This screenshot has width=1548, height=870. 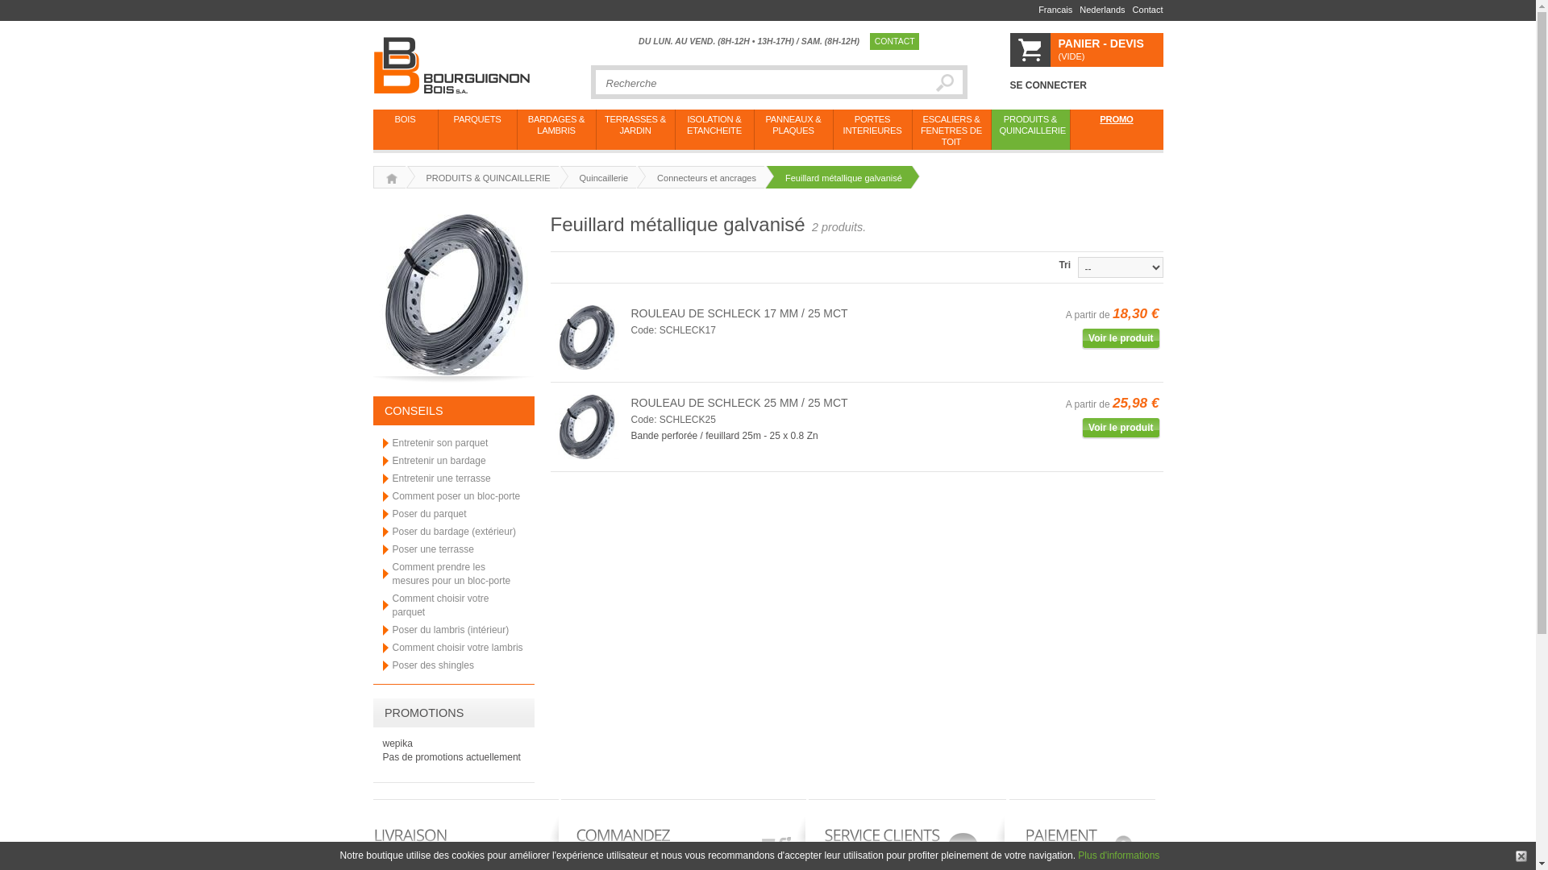 What do you see at coordinates (1121, 338) in the screenshot?
I see `Voir le produit` at bounding box center [1121, 338].